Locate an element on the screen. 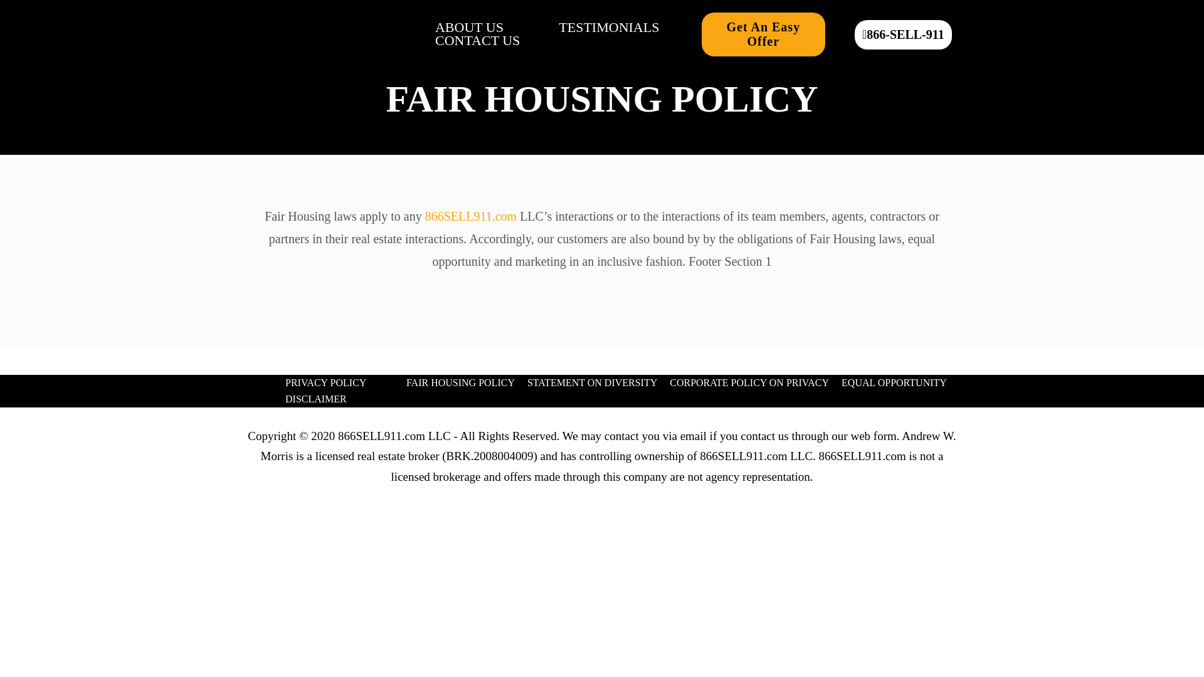 Image resolution: width=1204 pixels, height=677 pixels. 866SELL911.com is located at coordinates (470, 216).